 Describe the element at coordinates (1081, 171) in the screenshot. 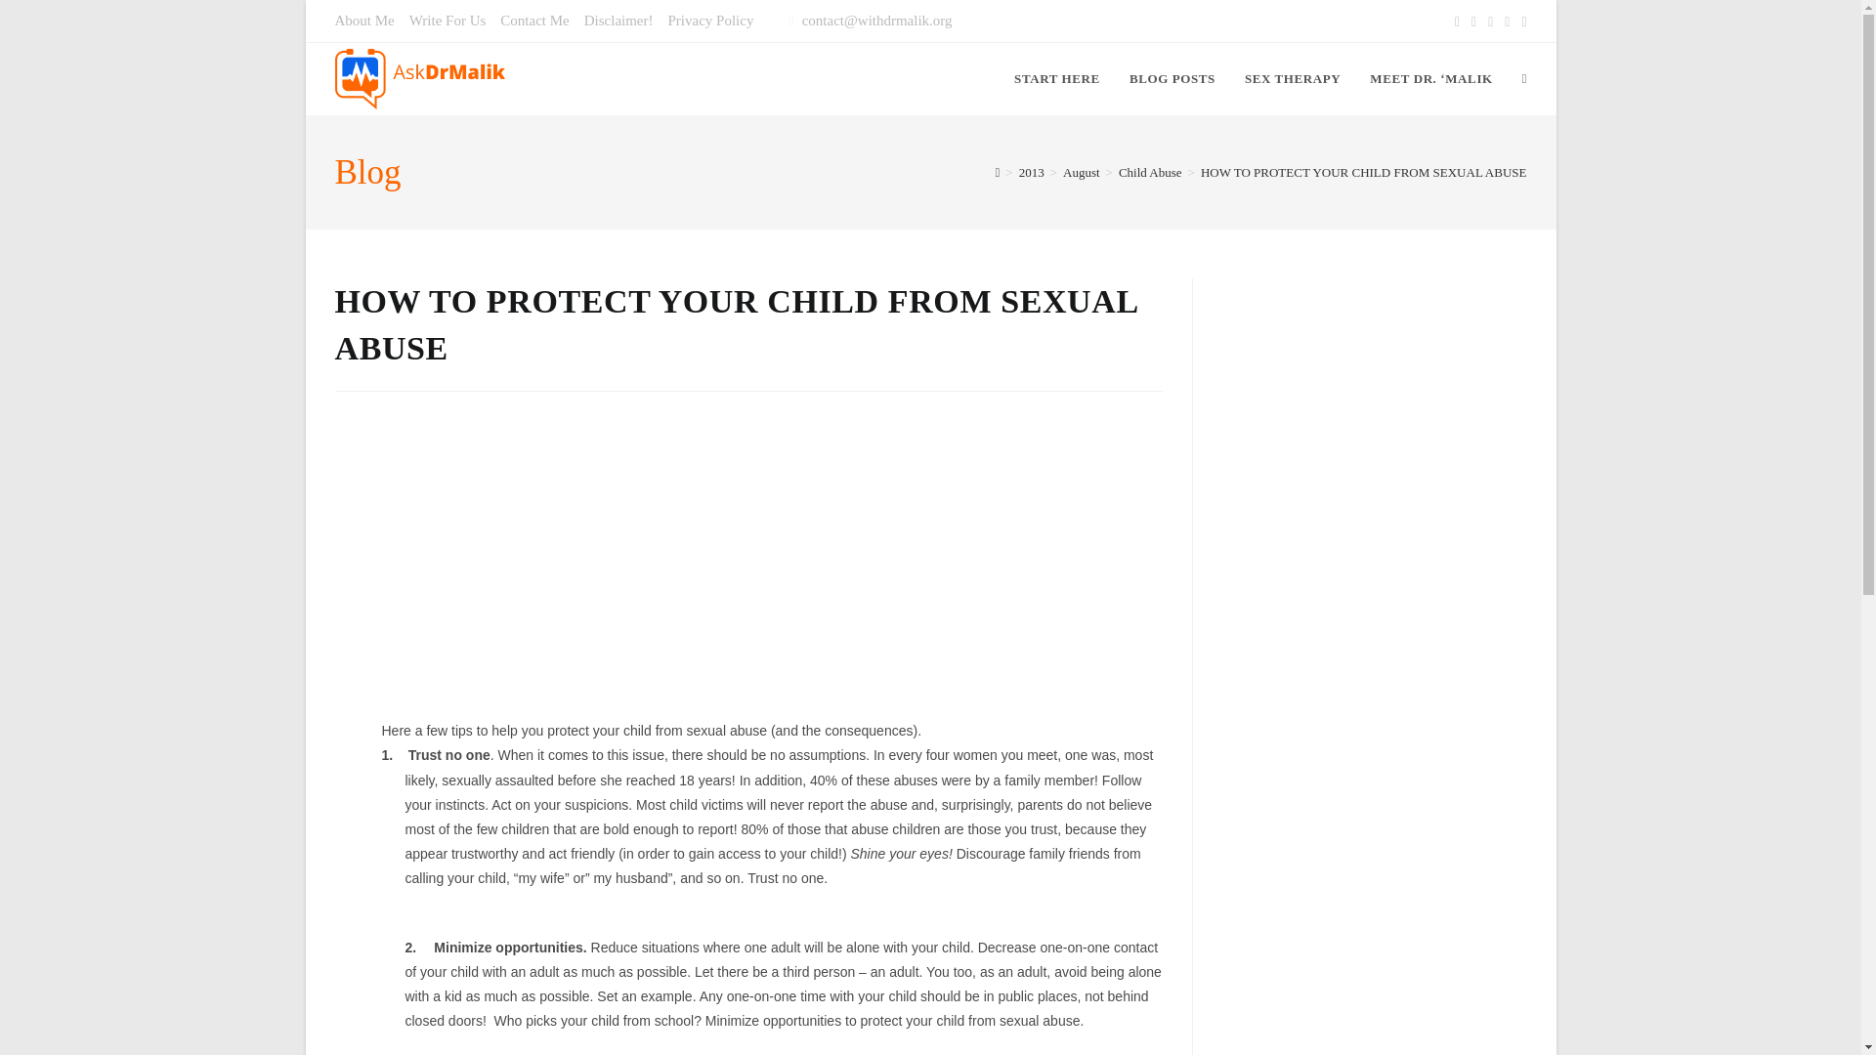

I see `August` at that location.